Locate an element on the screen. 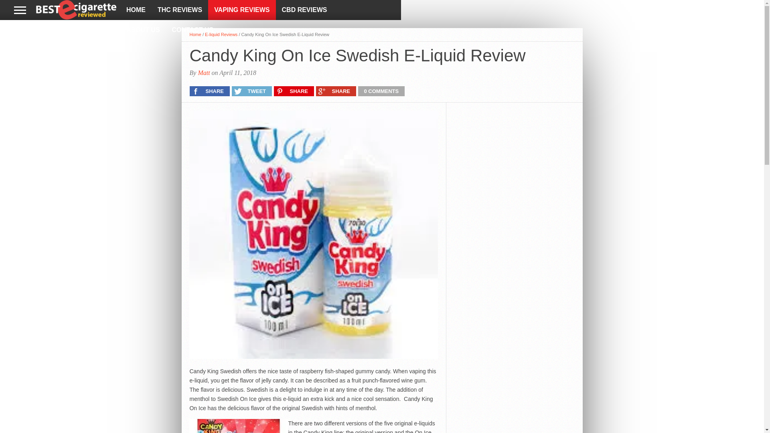 The image size is (770, 433). E-liquid Reviews is located at coordinates (221, 34).